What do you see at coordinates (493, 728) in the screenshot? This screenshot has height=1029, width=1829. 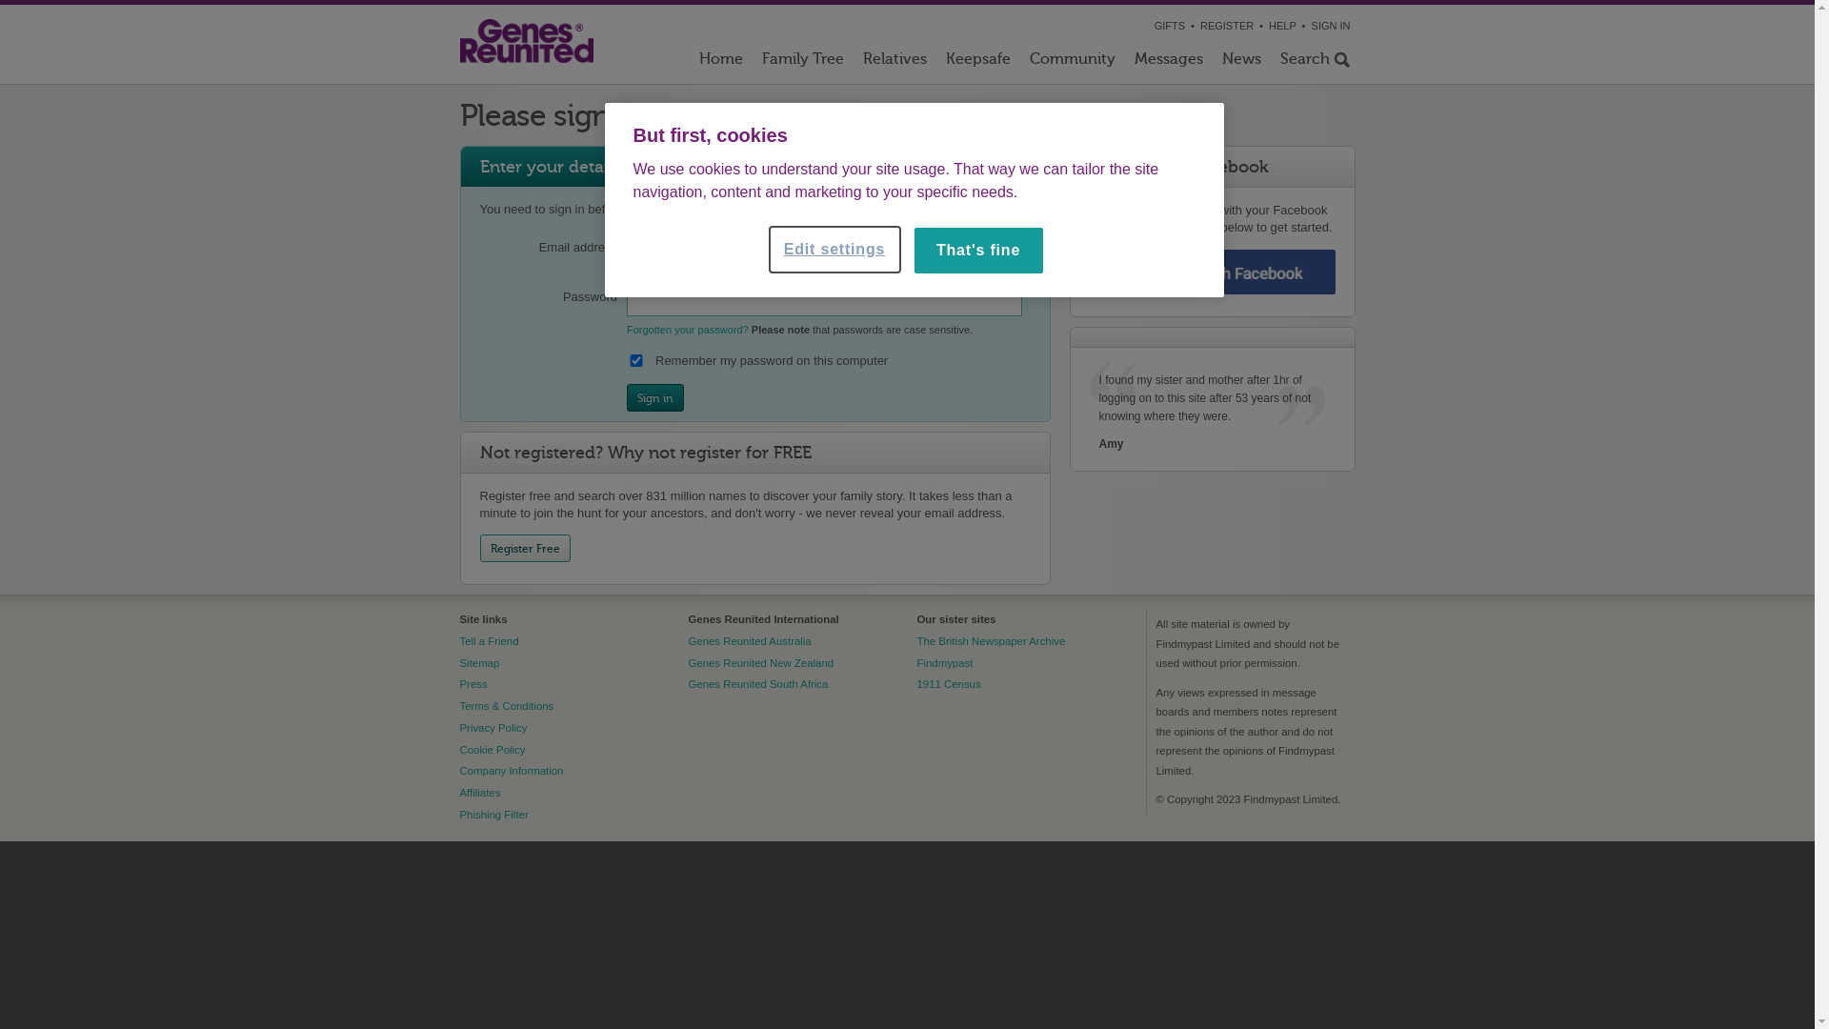 I see `Privacy Policy` at bounding box center [493, 728].